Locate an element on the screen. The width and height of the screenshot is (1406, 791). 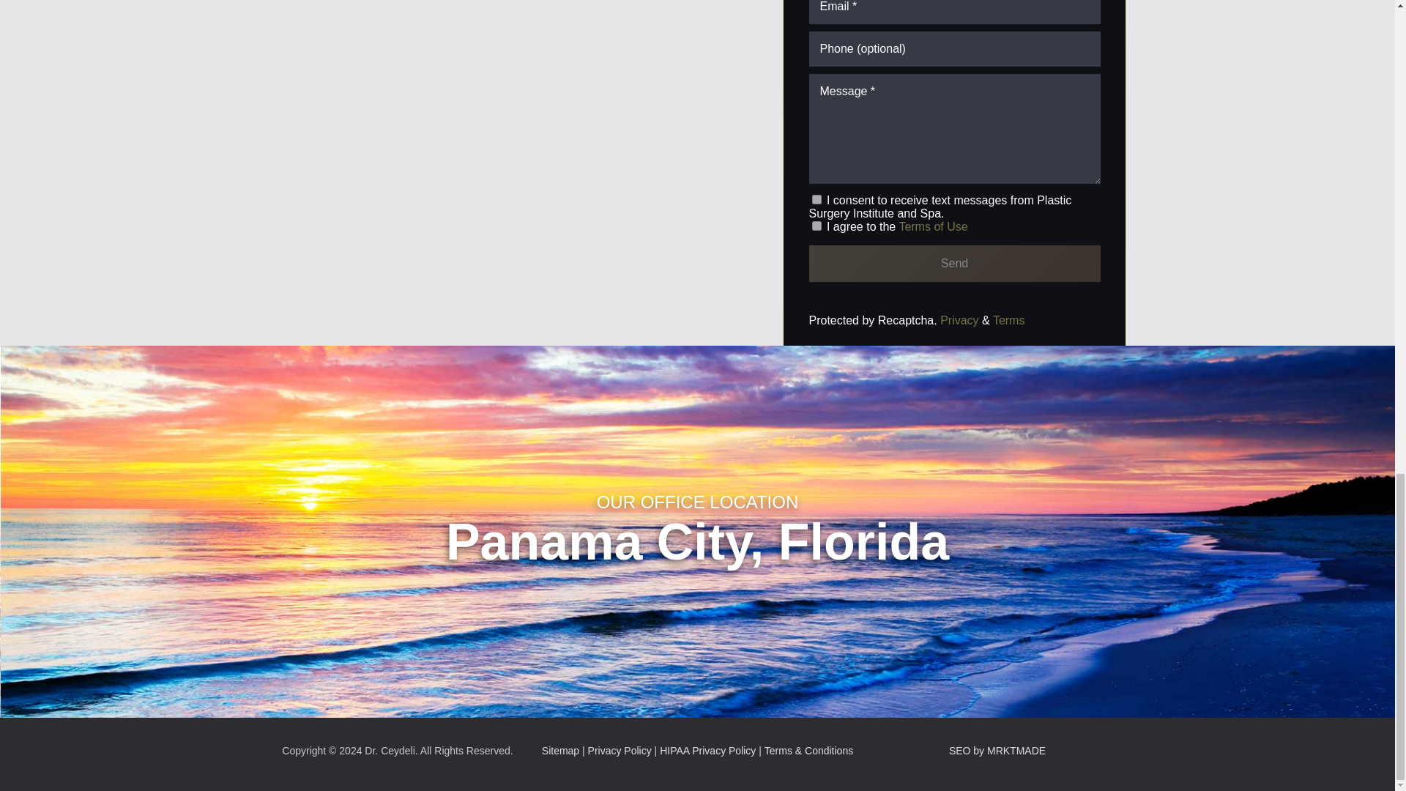
Send is located at coordinates (953, 263).